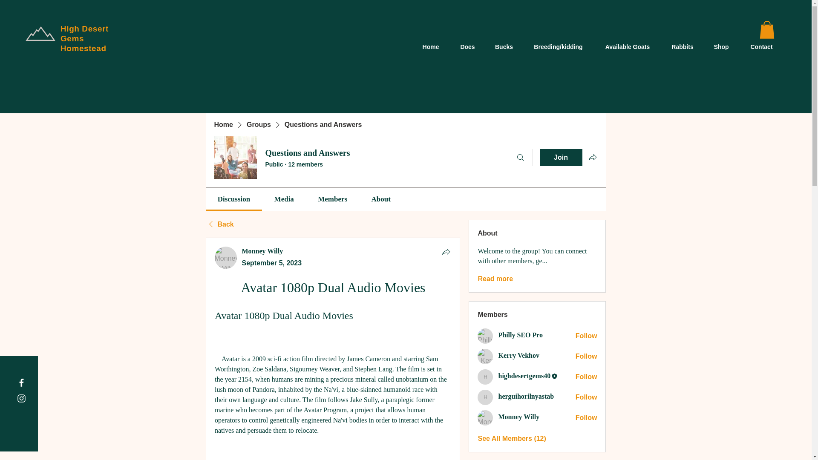 This screenshot has height=460, width=818. Describe the element at coordinates (219, 224) in the screenshot. I see `Back` at that location.